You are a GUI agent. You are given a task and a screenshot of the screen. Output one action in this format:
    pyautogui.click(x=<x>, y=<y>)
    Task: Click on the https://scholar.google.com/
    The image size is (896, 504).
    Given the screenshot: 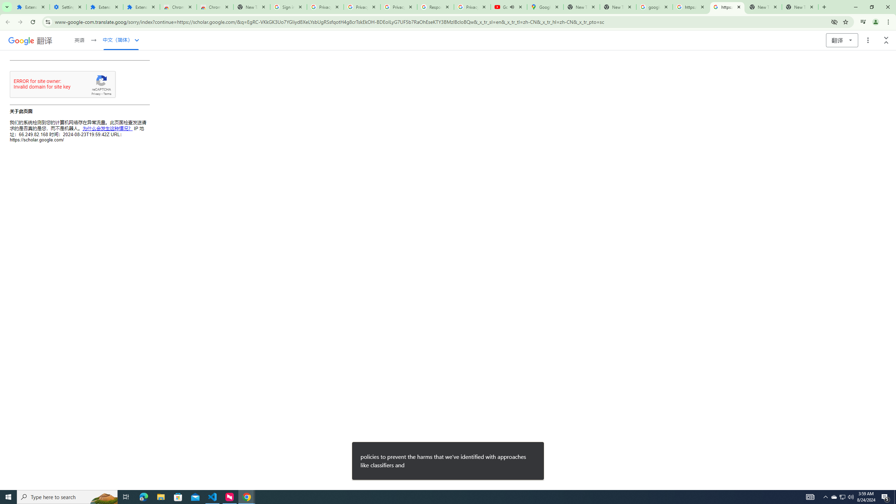 What is the action you would take?
    pyautogui.click(x=691, y=7)
    